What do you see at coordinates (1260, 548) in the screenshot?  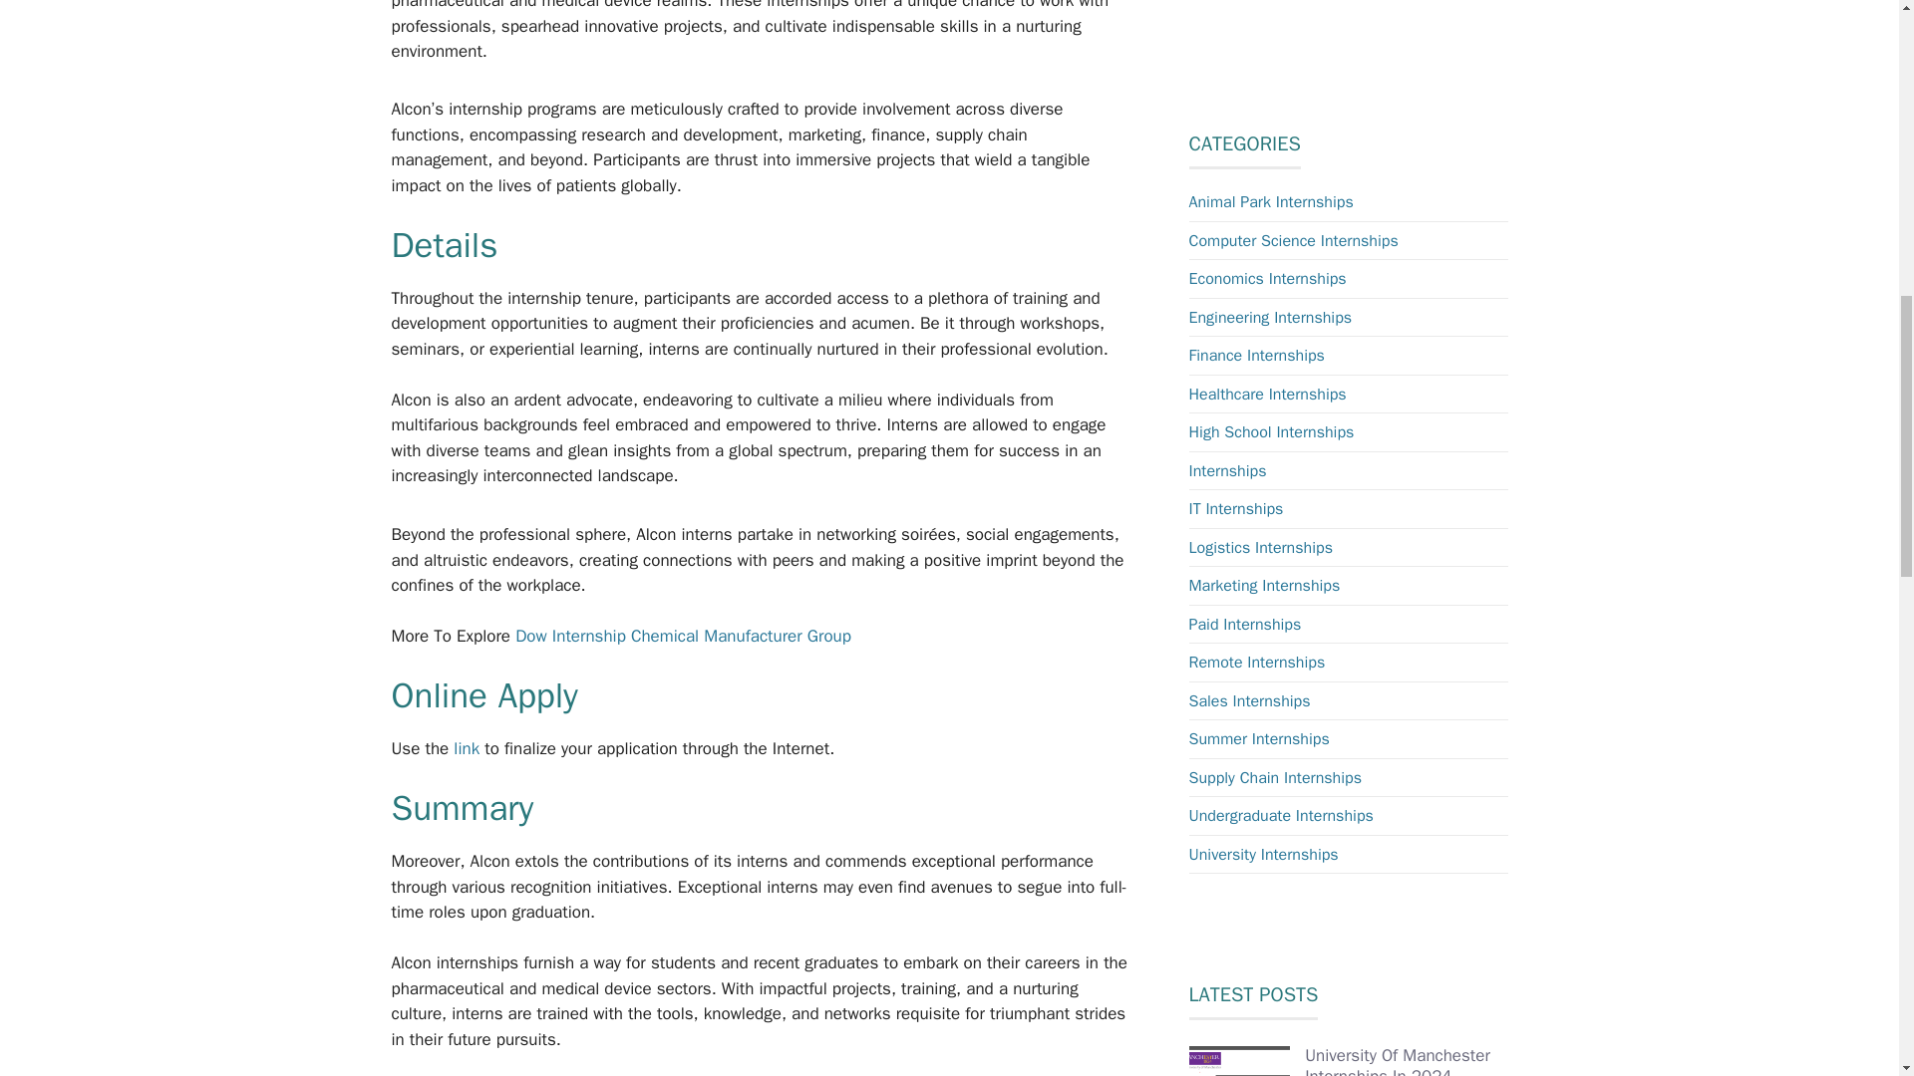 I see `Logistics Internships` at bounding box center [1260, 548].